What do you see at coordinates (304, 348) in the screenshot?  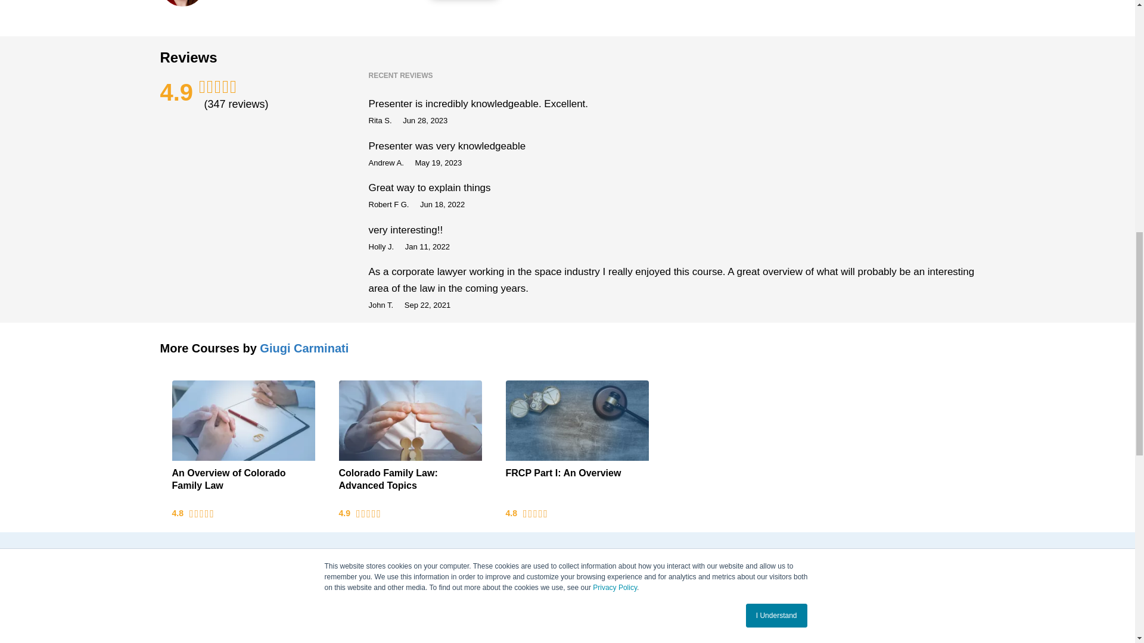 I see `Giugi Carminati` at bounding box center [304, 348].